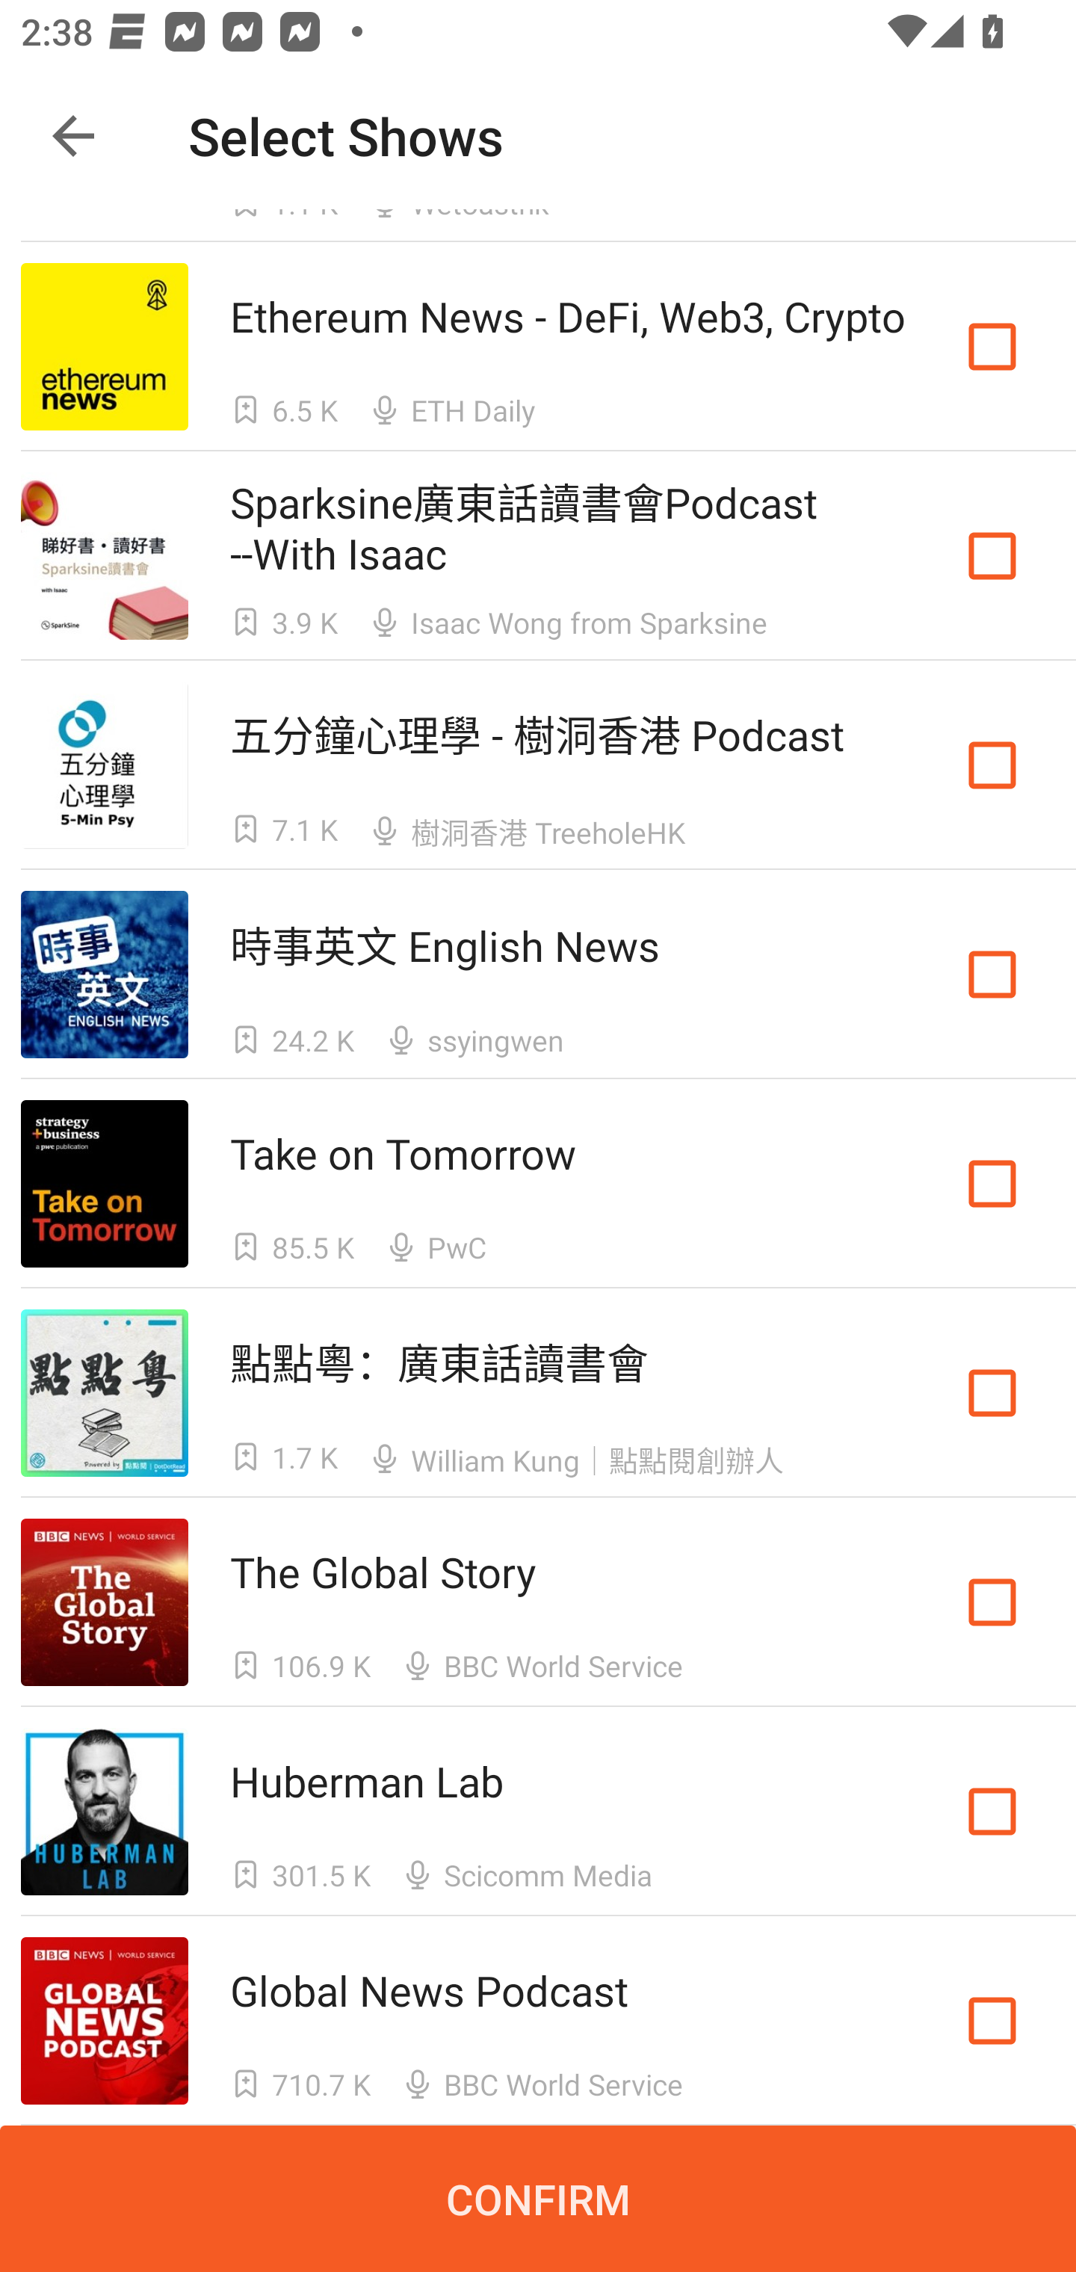 This screenshot has height=2272, width=1076. I want to click on Navigate up, so click(73, 136).